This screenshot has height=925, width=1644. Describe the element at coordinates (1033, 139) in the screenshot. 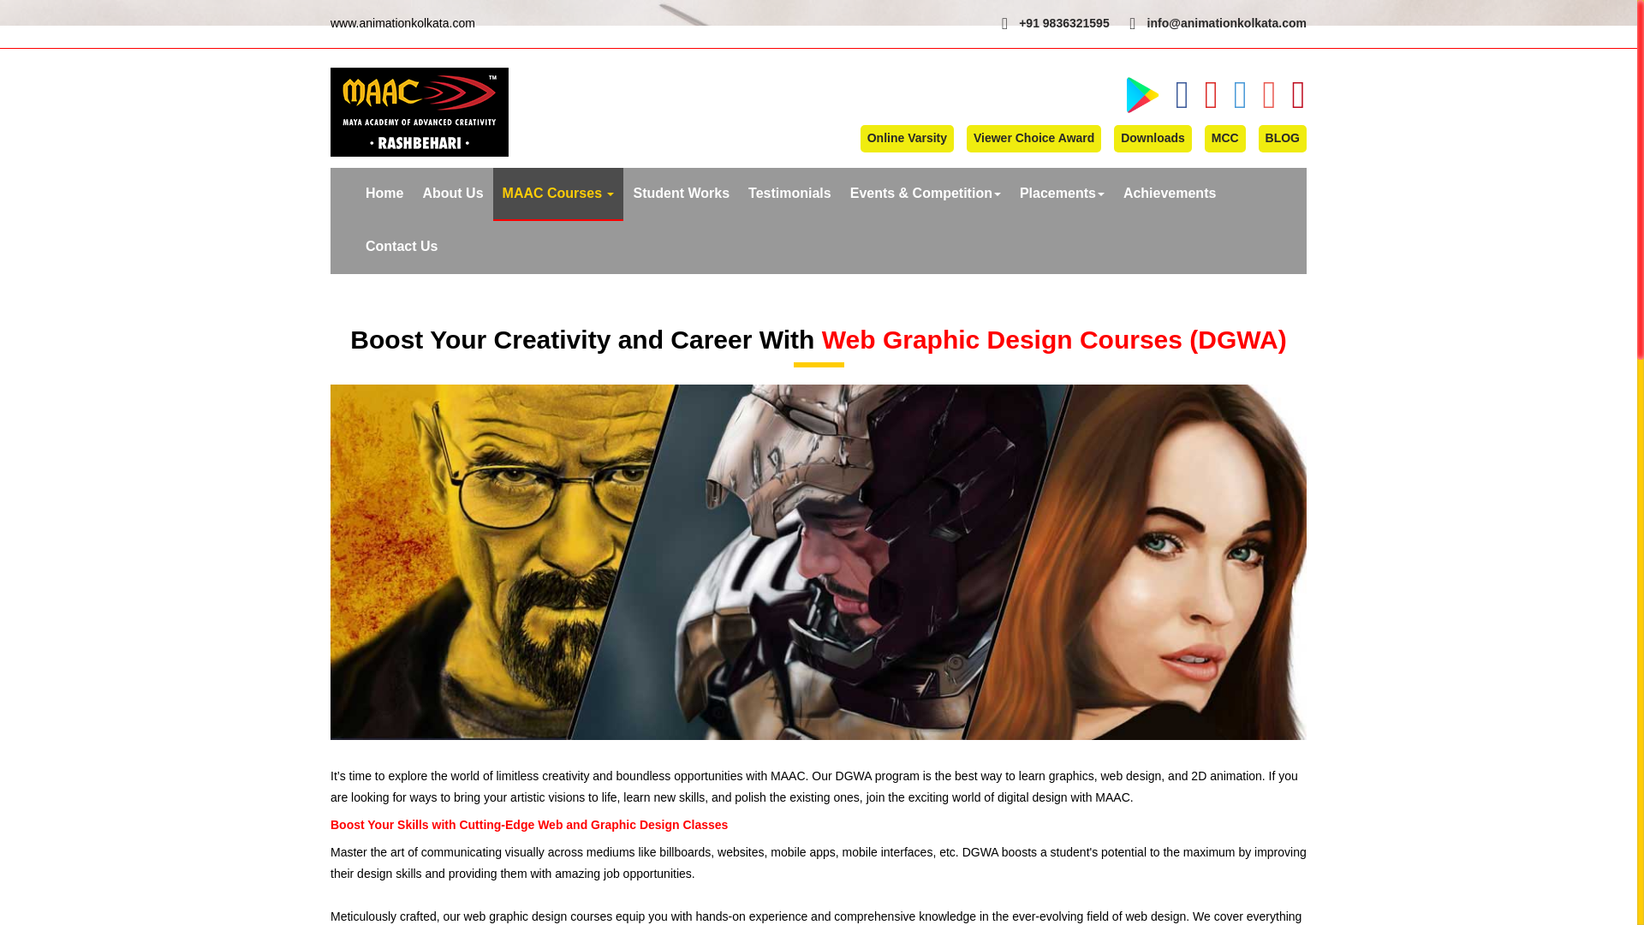

I see `Viewer Choice Award` at that location.